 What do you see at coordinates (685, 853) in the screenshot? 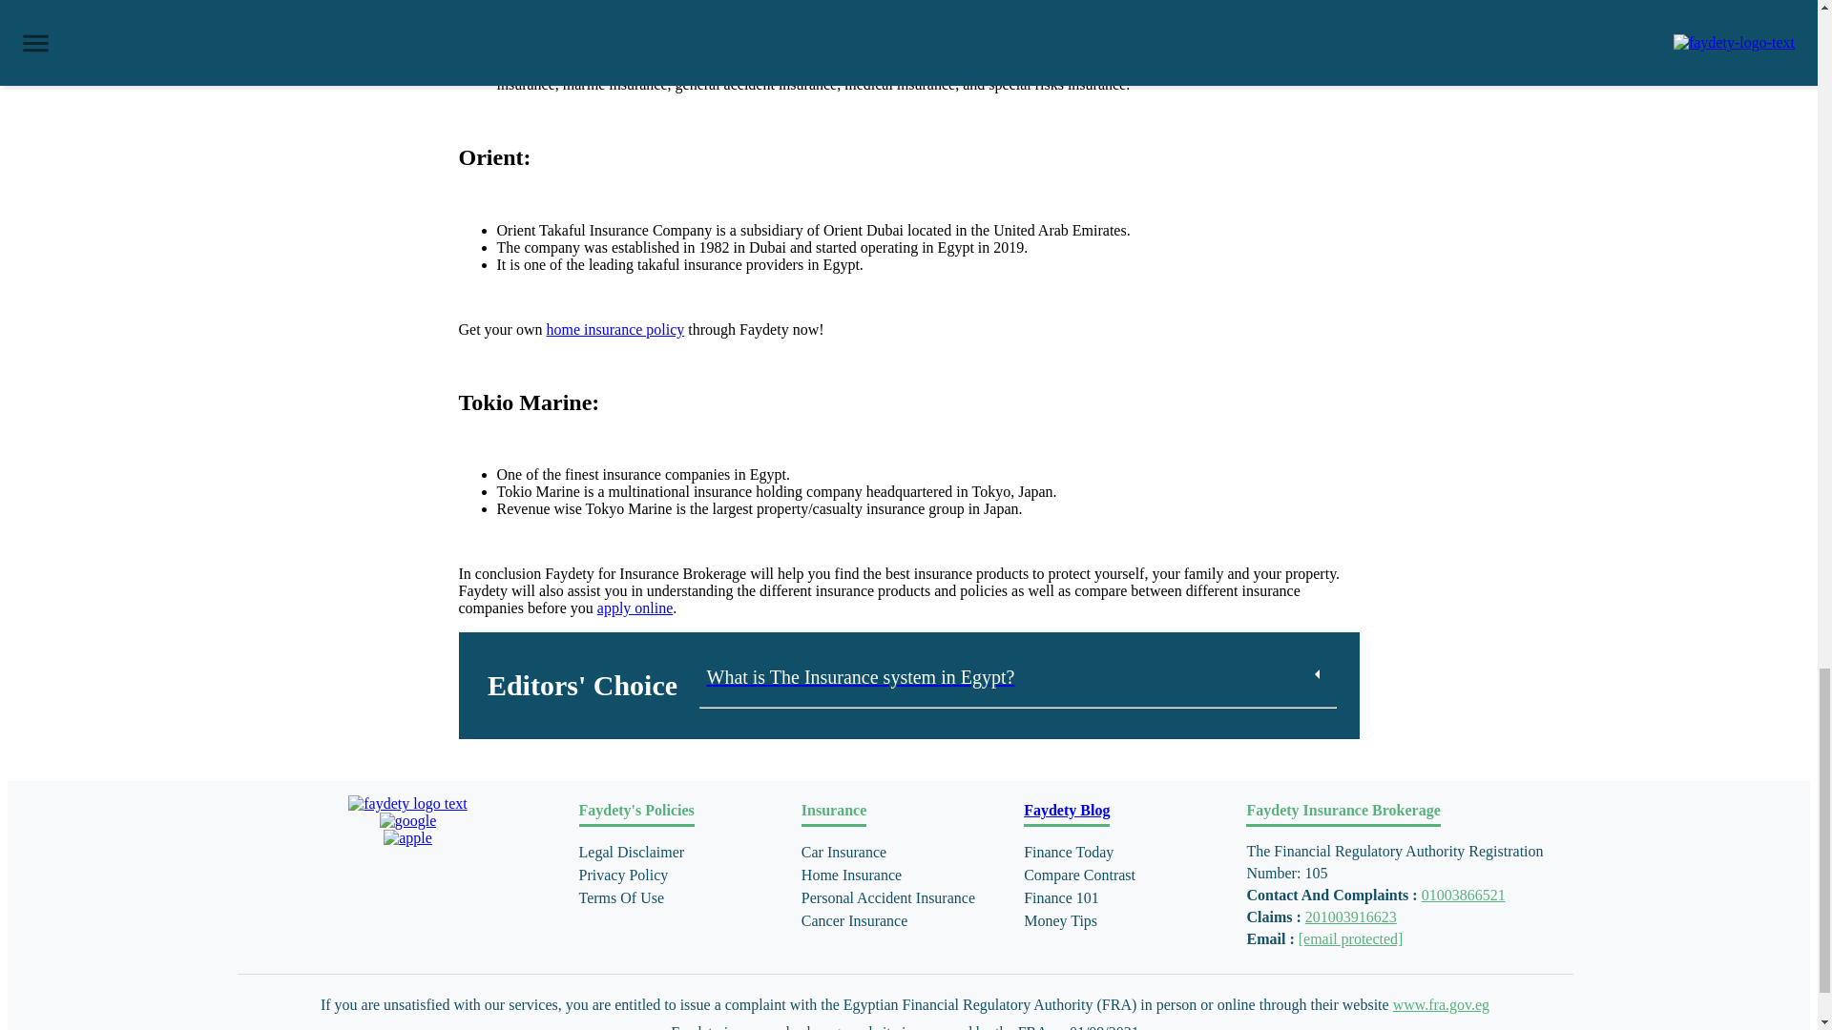
I see `Legal Disclaimer` at bounding box center [685, 853].